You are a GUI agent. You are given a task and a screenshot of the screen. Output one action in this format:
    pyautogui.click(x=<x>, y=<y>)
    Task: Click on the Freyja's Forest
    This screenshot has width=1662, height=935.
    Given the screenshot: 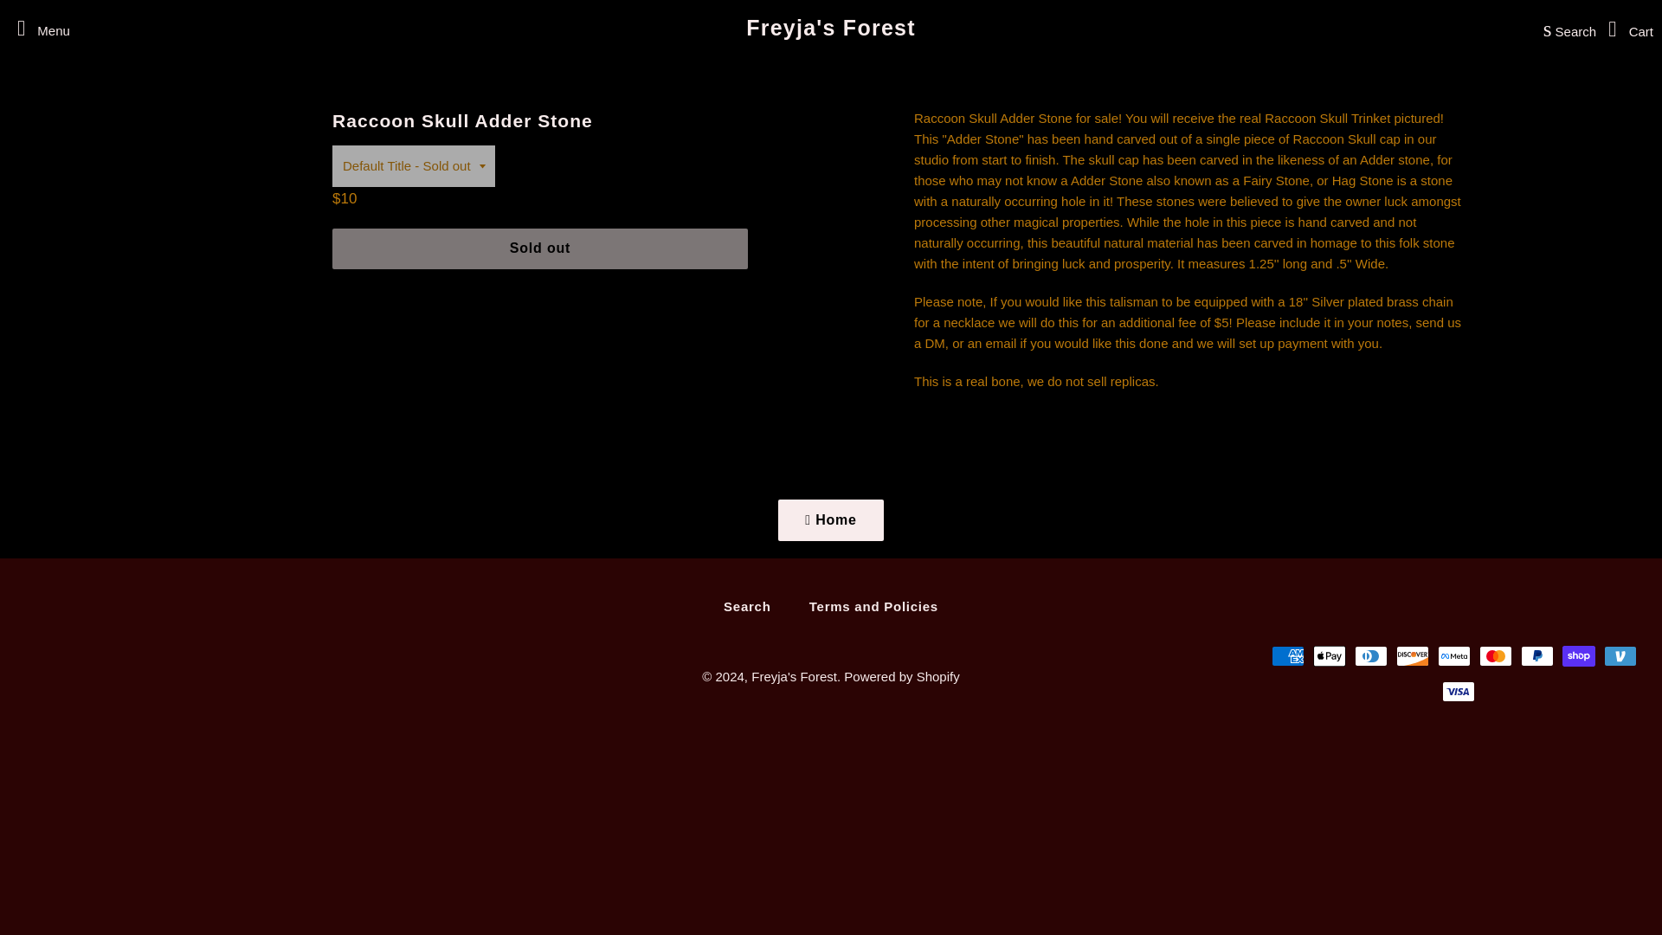 What is the action you would take?
    pyautogui.click(x=794, y=676)
    